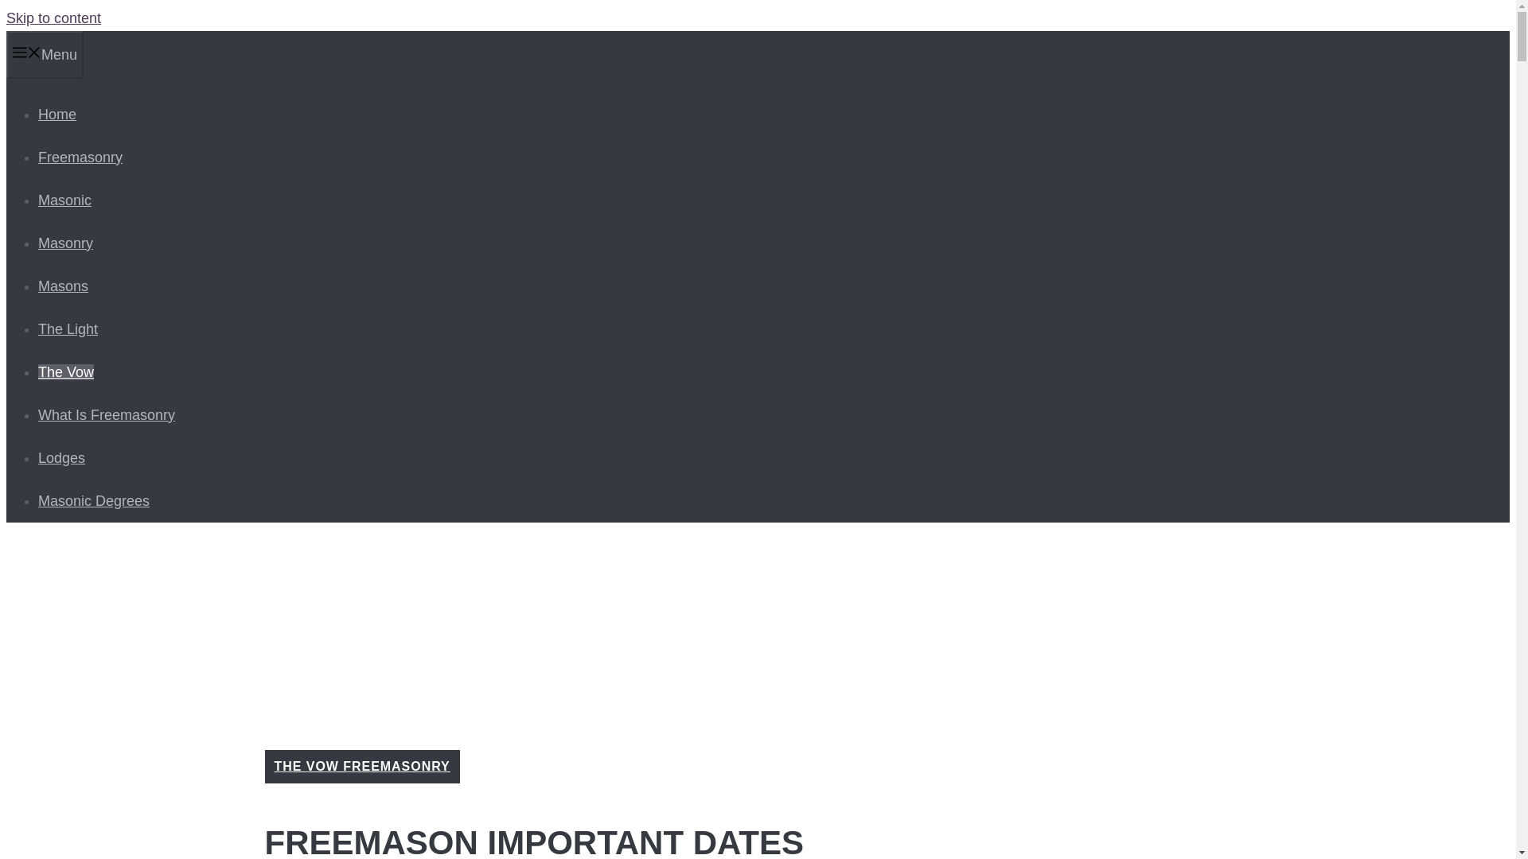 This screenshot has height=859, width=1528. What do you see at coordinates (80, 157) in the screenshot?
I see `Freemasonry` at bounding box center [80, 157].